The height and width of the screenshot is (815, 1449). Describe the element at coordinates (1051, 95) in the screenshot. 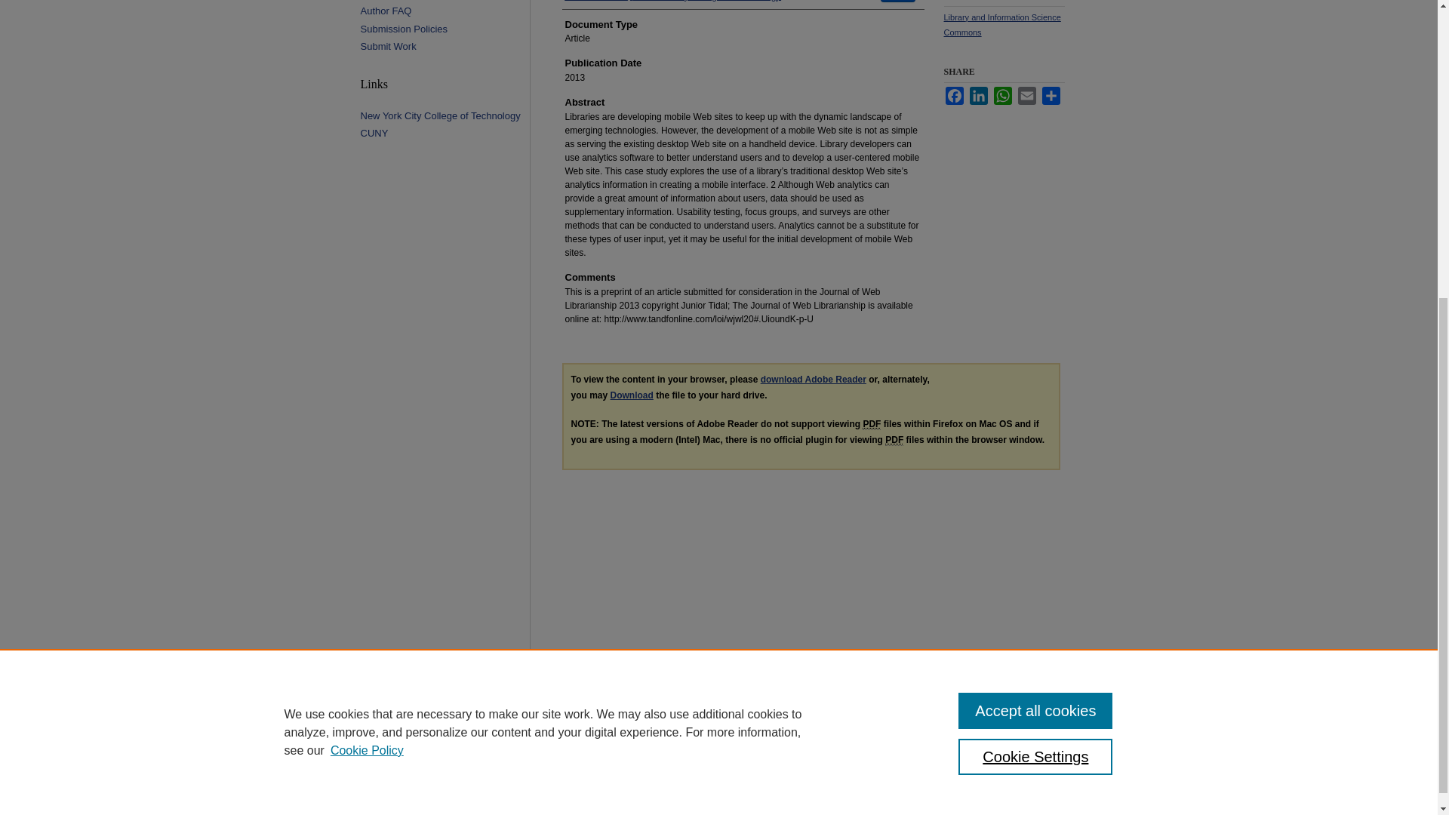

I see `Share` at that location.